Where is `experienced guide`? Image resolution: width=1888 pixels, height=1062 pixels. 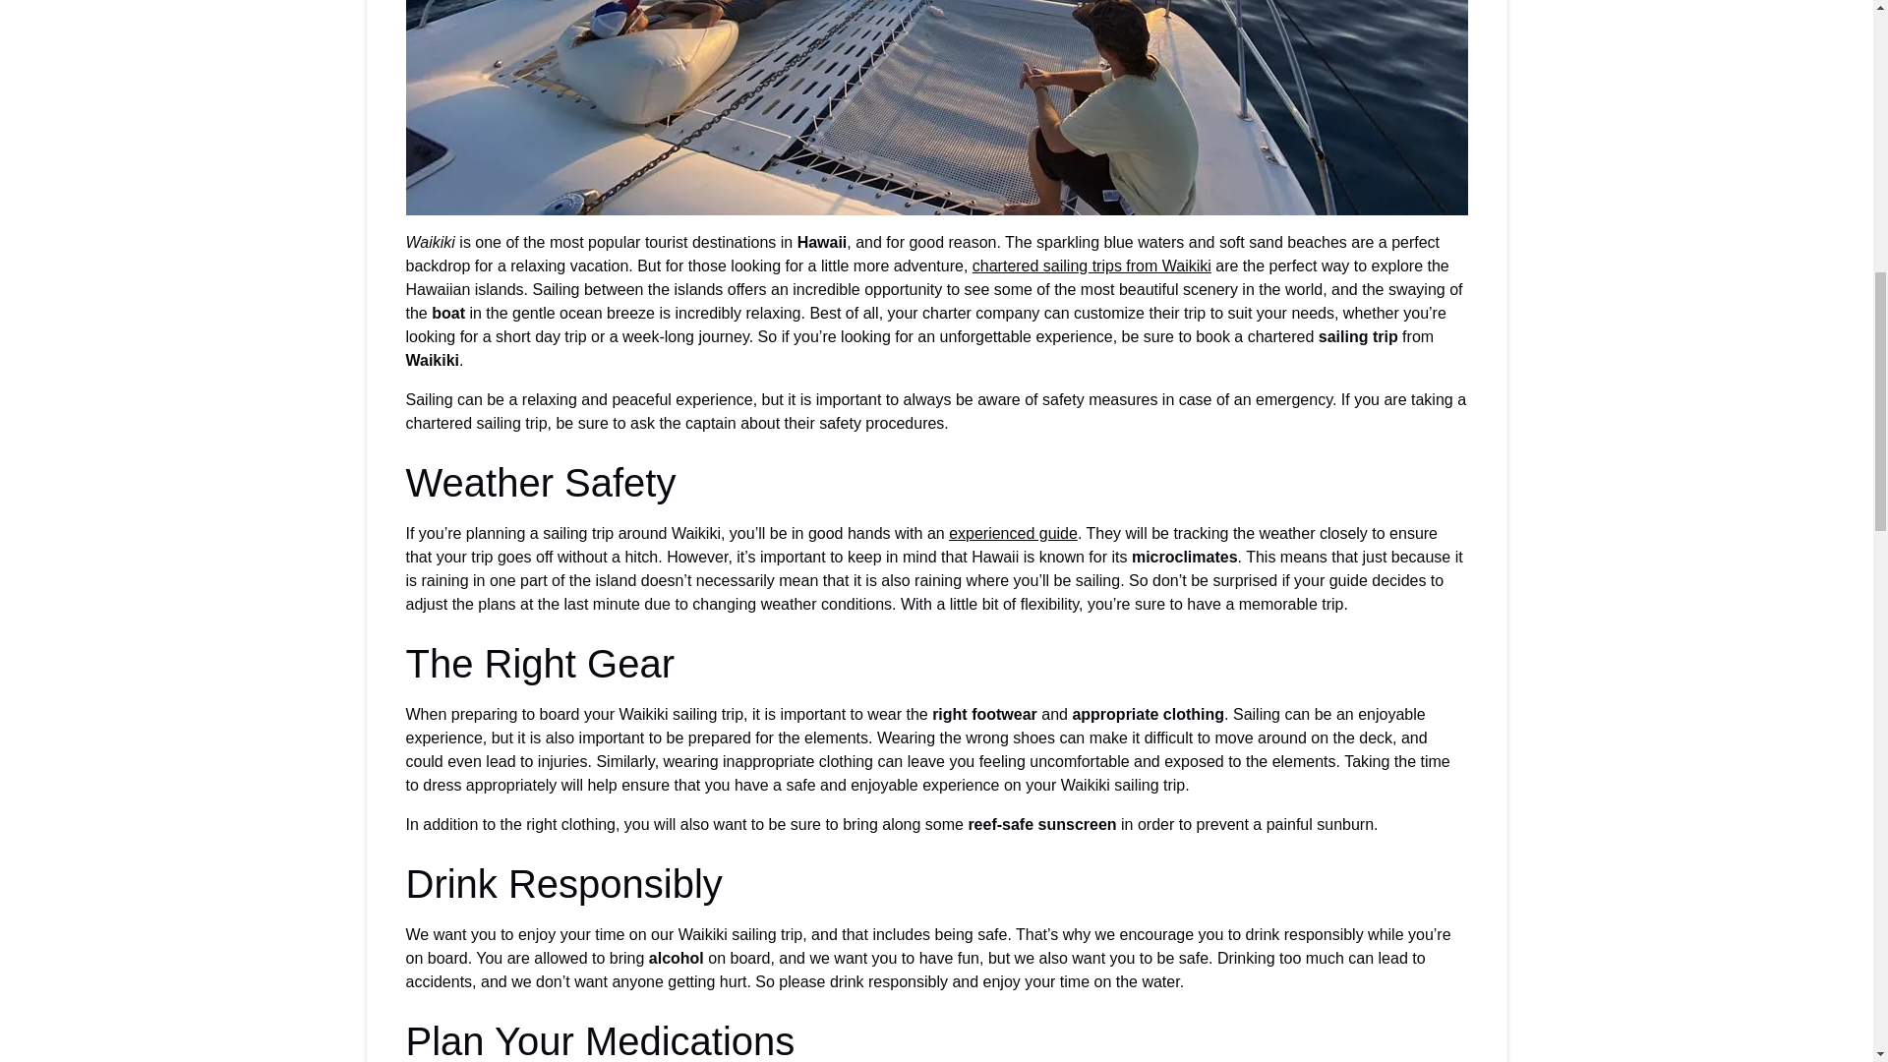
experienced guide is located at coordinates (1013, 533).